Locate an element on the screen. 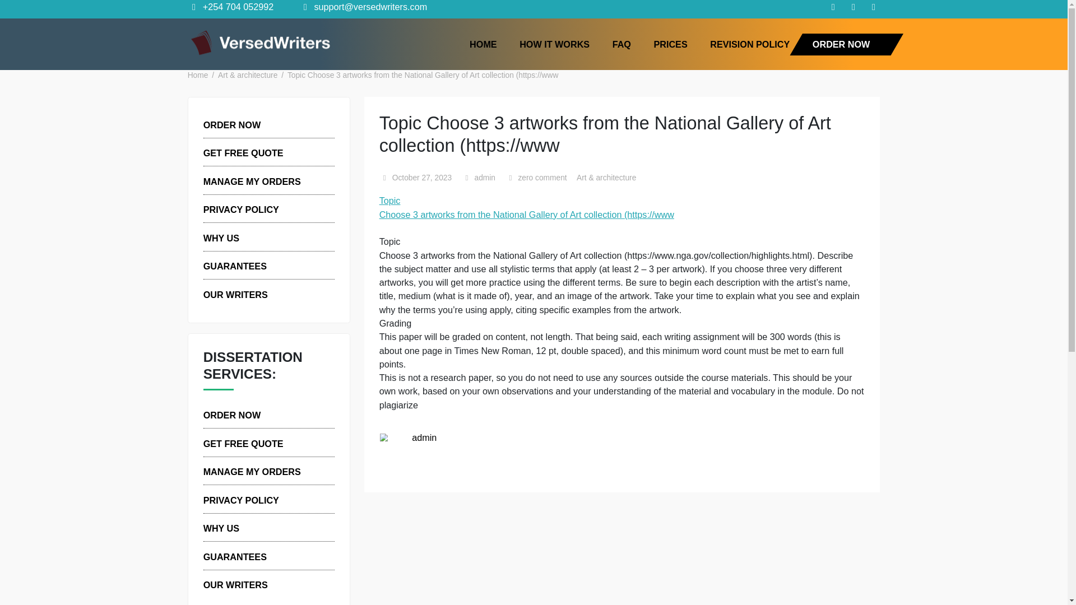 The width and height of the screenshot is (1076, 605). MANAGE MY ORDERS is located at coordinates (280, 524).